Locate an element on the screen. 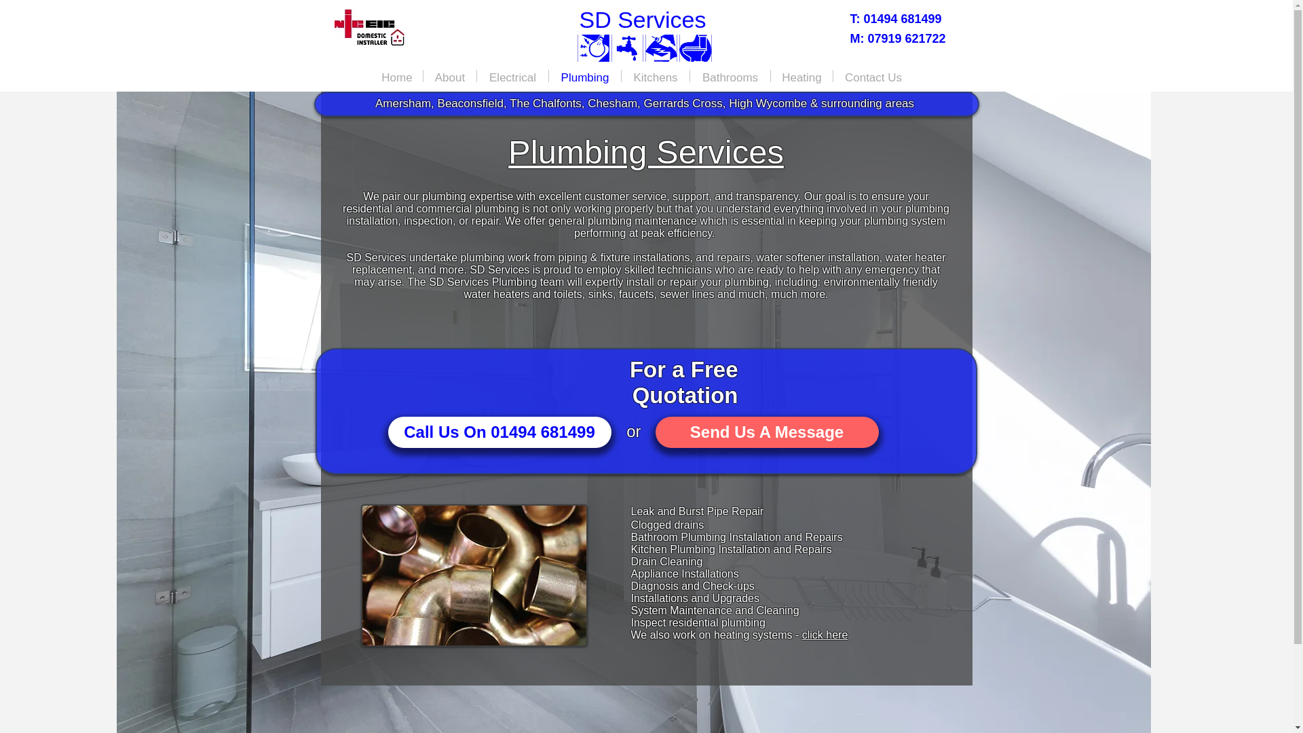 The height and width of the screenshot is (733, 1303). Electrical is located at coordinates (512, 75).